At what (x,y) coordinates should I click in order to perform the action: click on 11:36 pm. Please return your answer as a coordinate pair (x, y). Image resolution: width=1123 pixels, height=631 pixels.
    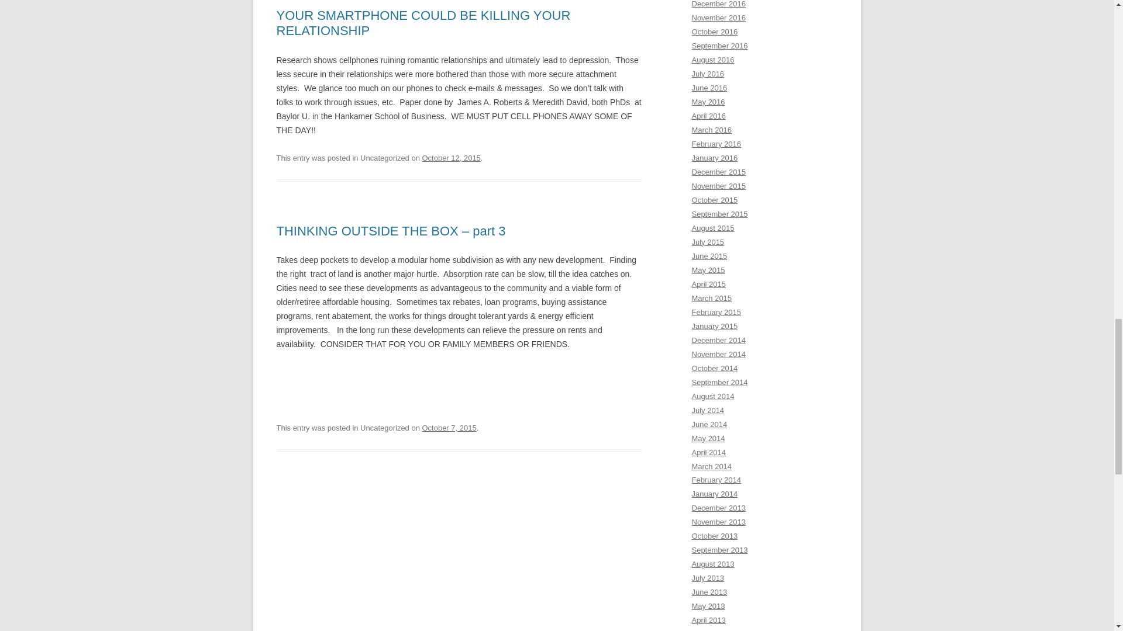
    Looking at the image, I should click on (451, 158).